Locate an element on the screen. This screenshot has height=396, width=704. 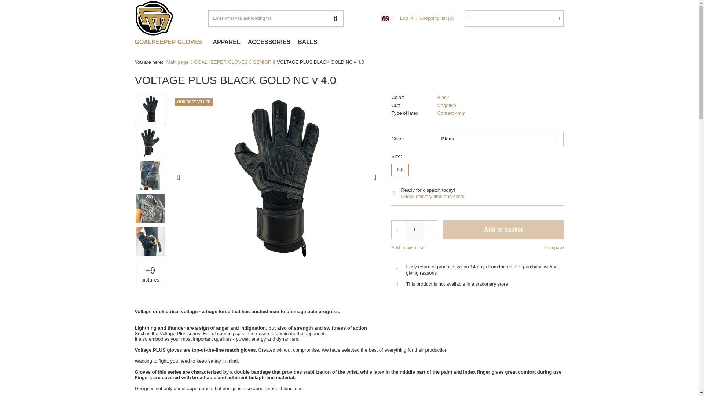
APPAREL is located at coordinates (226, 42).